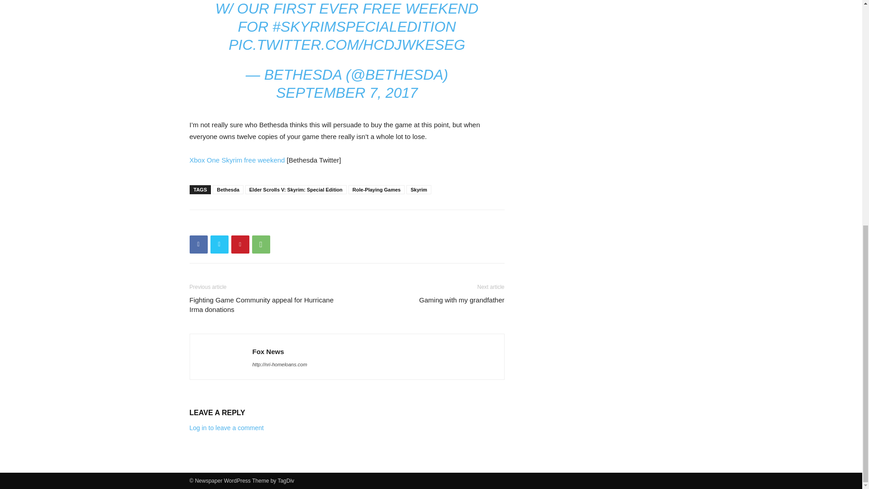  I want to click on Twitter, so click(219, 244).